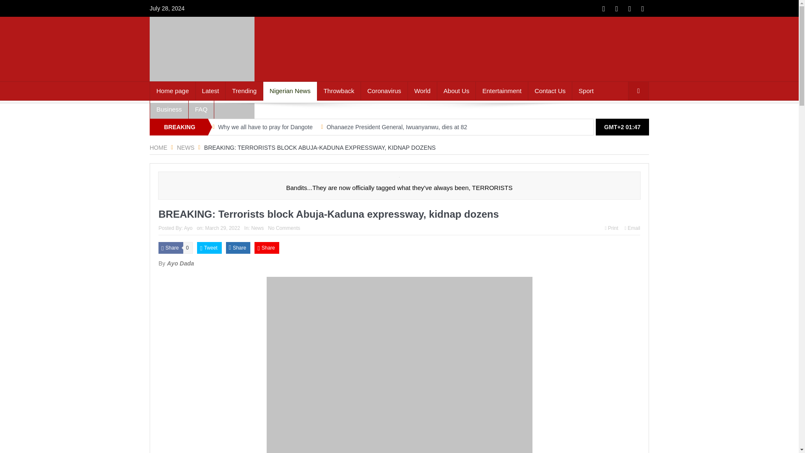 This screenshot has width=805, height=453. Describe the element at coordinates (210, 91) in the screenshot. I see `Latest` at that location.